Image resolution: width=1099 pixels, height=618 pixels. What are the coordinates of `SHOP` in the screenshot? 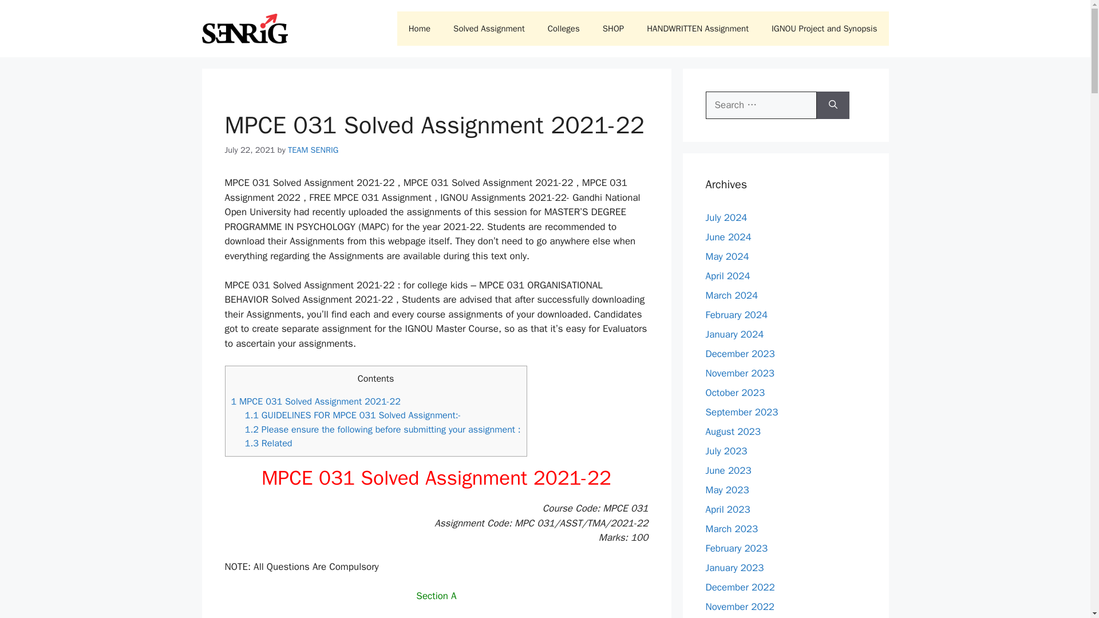 It's located at (612, 29).